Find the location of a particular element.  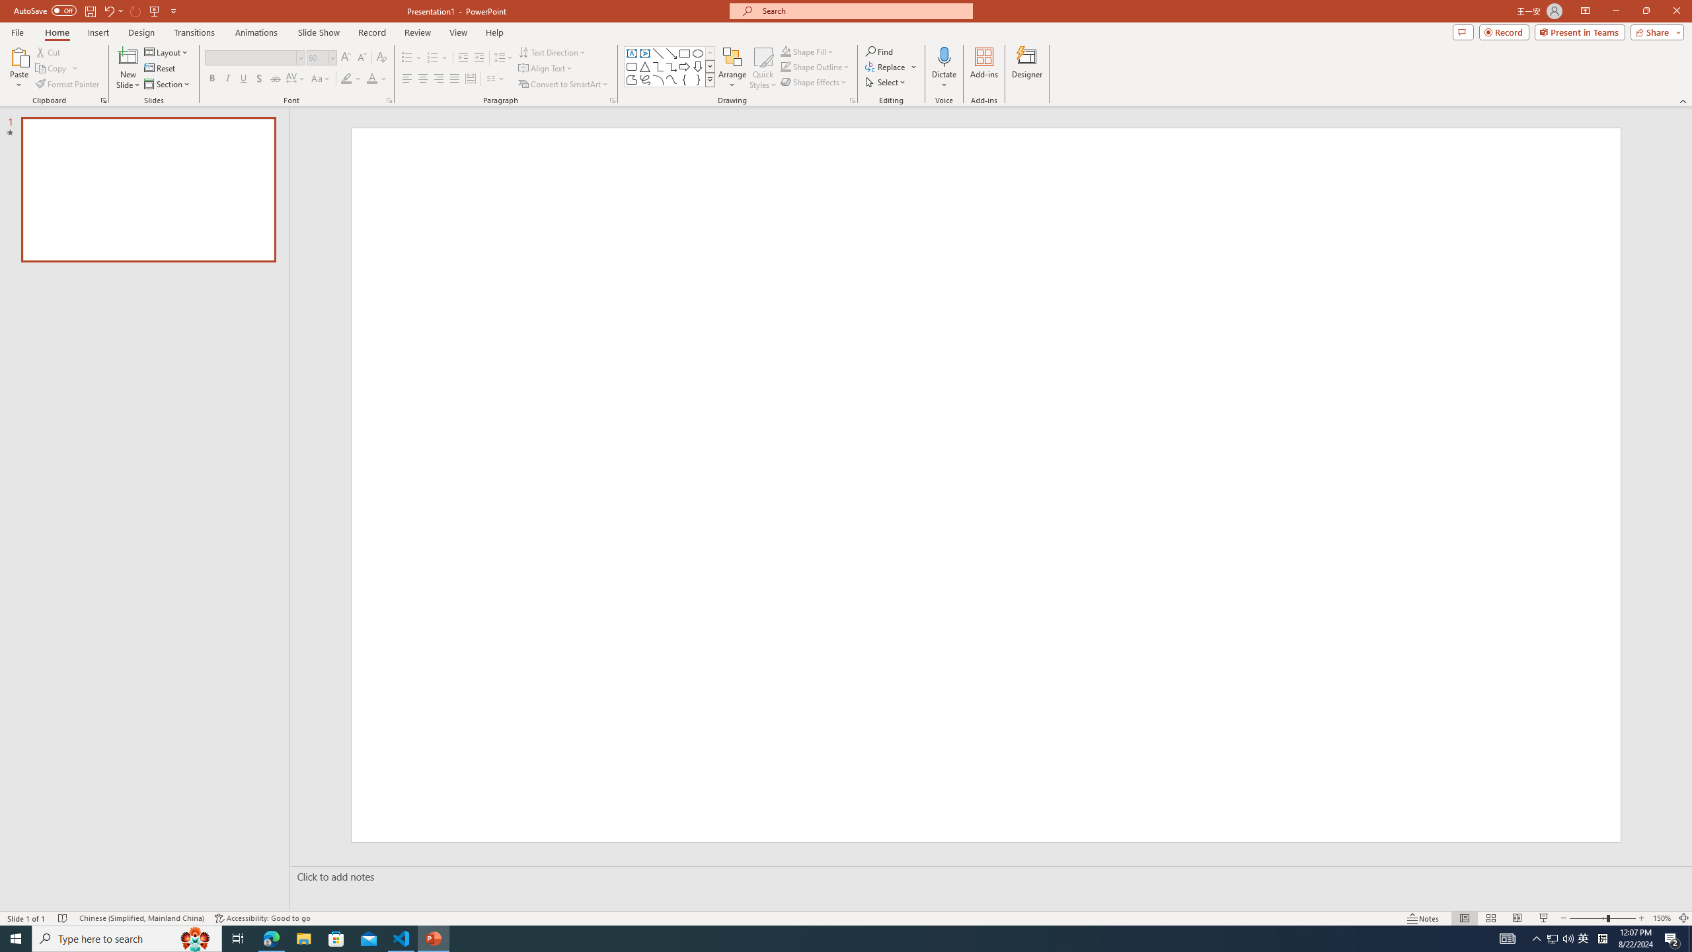

Bullets is located at coordinates (407, 58).